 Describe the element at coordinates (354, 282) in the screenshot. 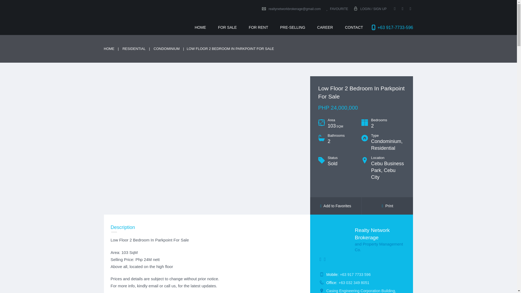

I see `Make a Call` at that location.